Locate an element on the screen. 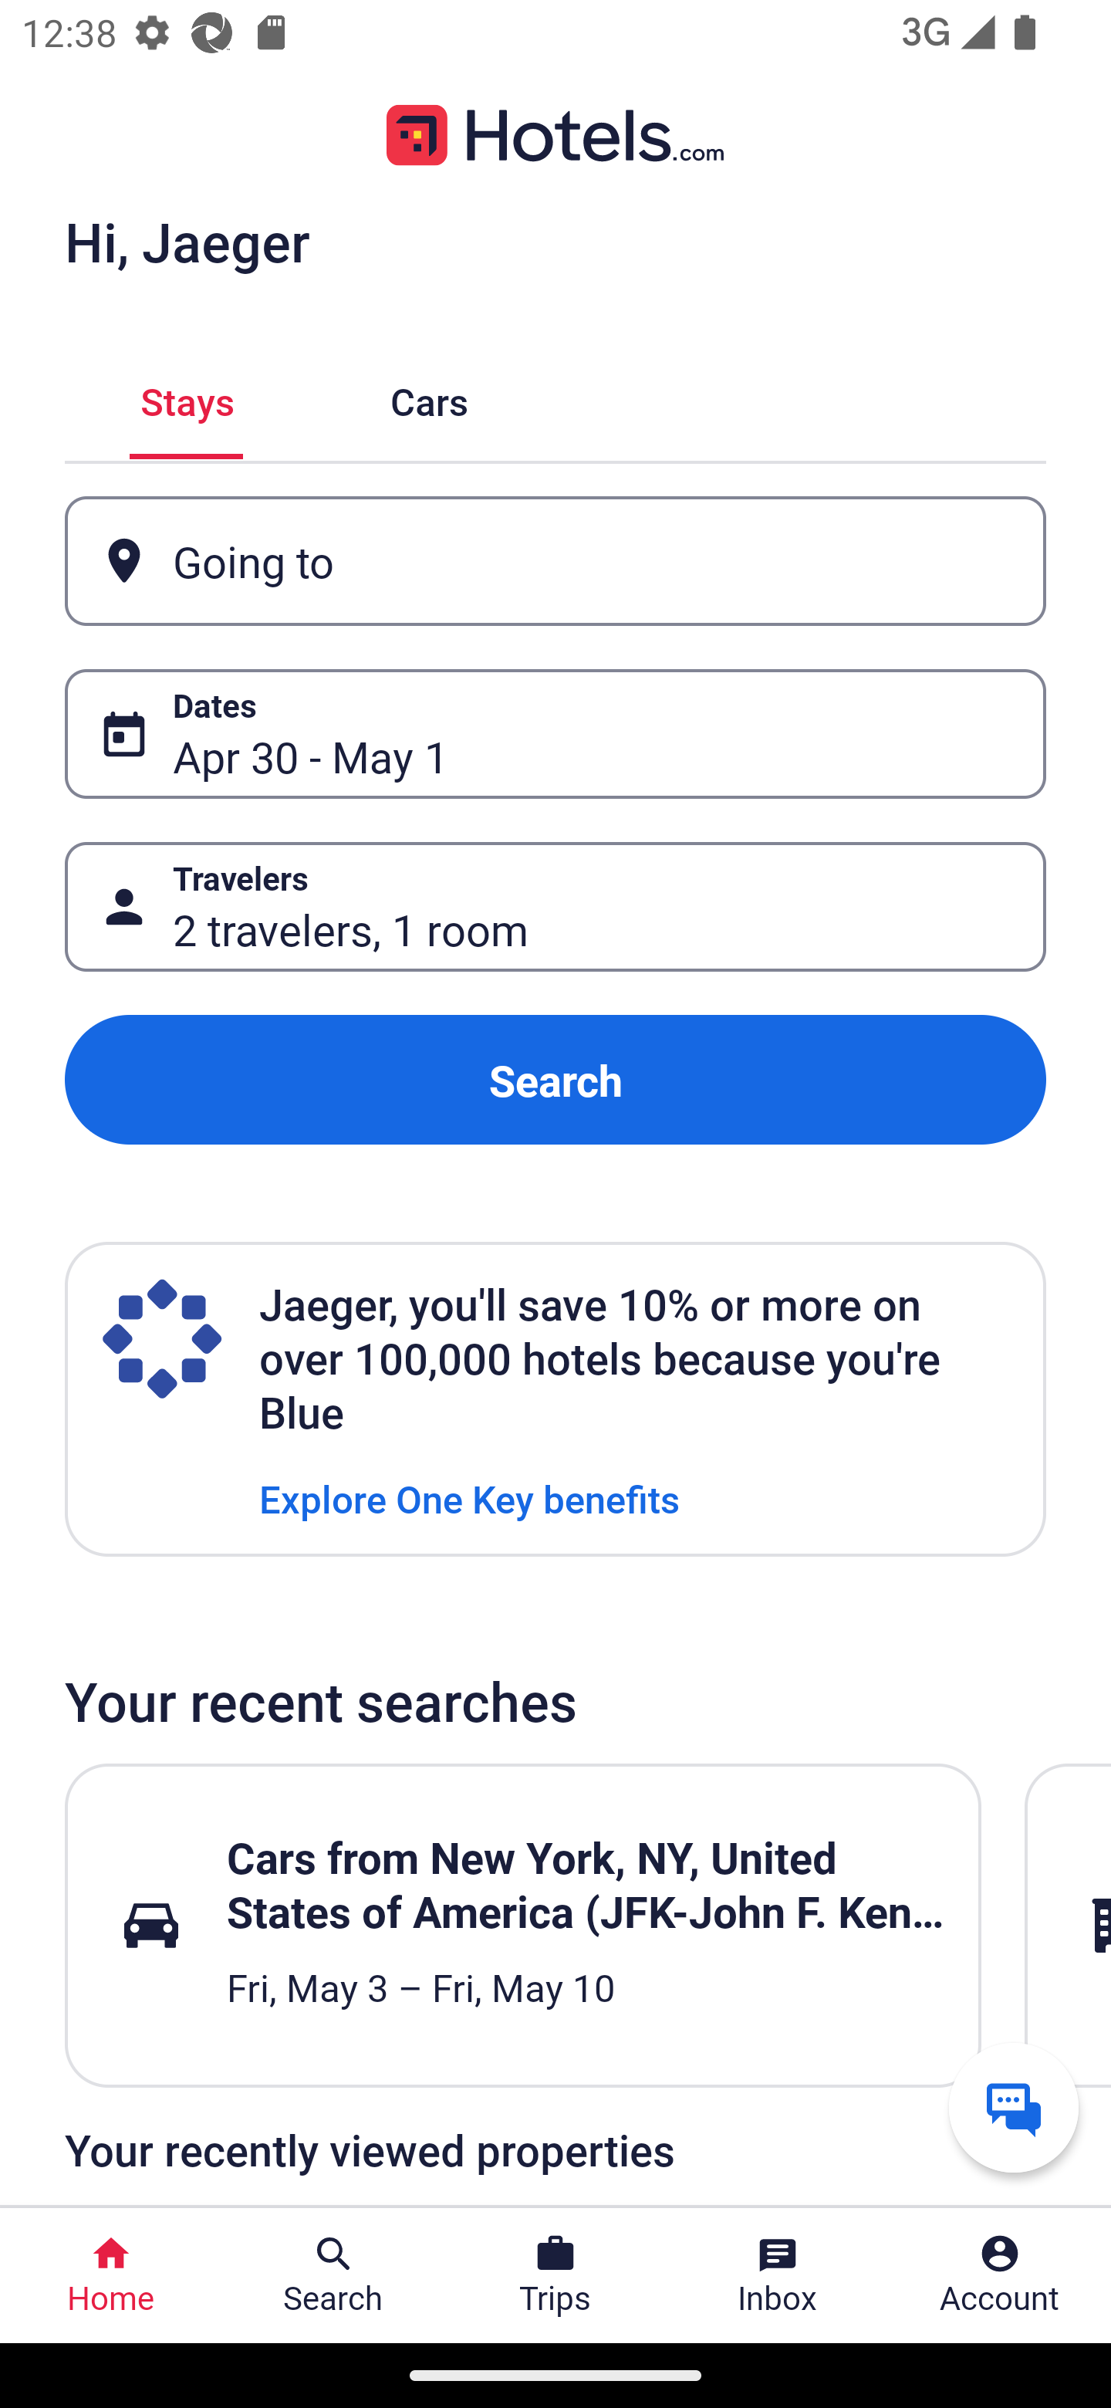  Travelers Button 2 travelers, 1 room is located at coordinates (555, 908).